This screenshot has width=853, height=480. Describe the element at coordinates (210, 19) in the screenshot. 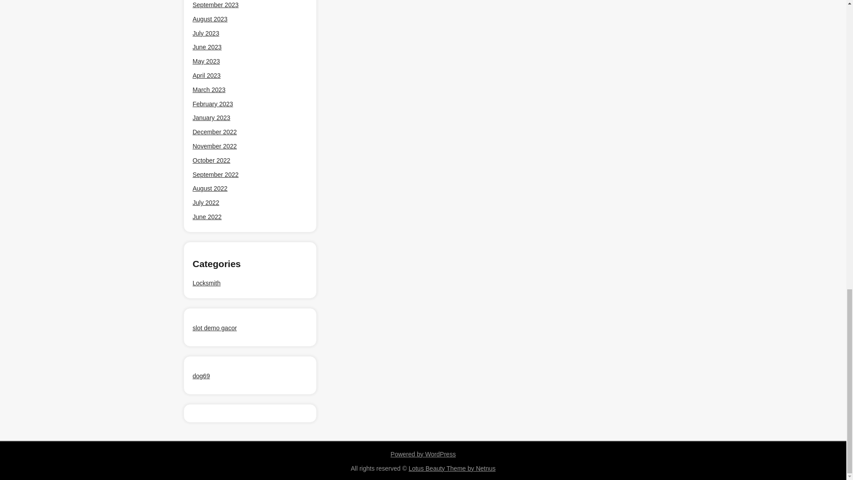

I see `August 2023` at that location.